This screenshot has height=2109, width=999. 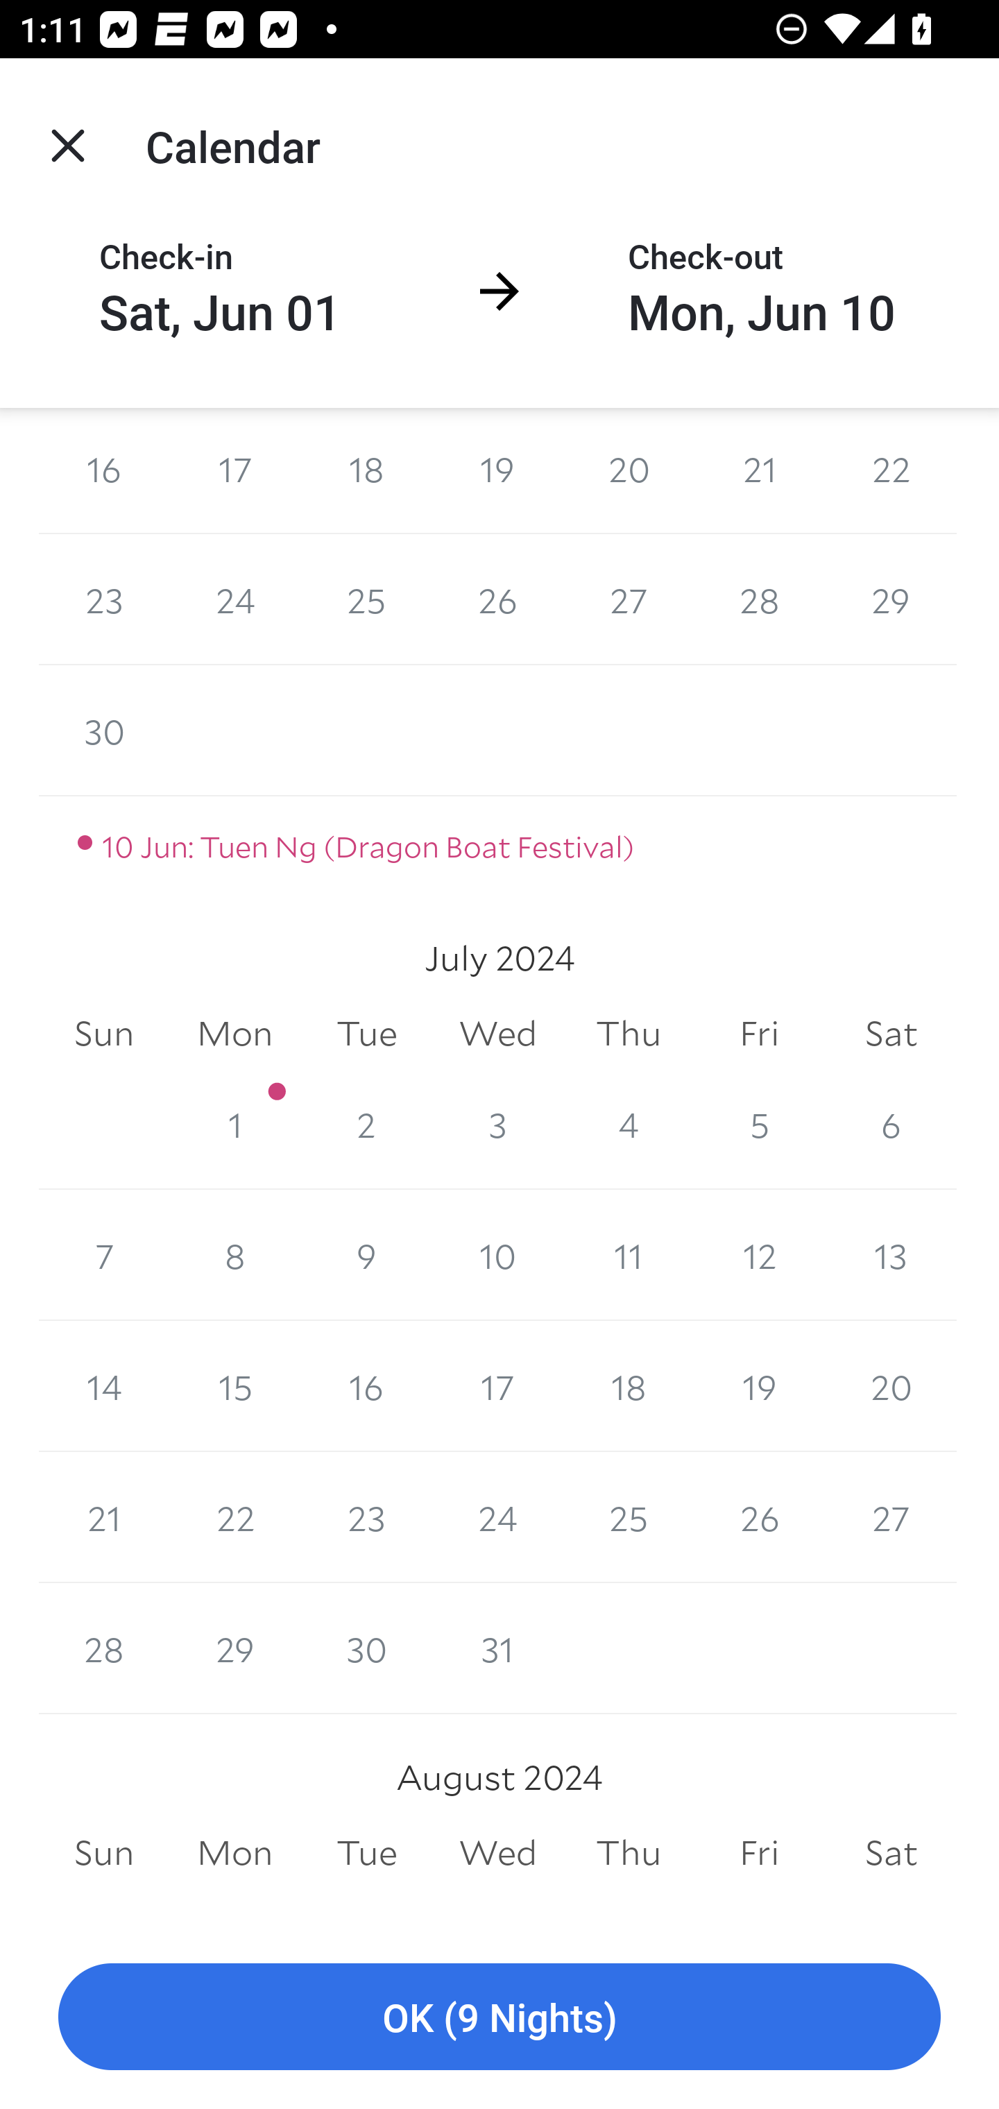 I want to click on 28 28 July 2024, so click(x=104, y=1649).